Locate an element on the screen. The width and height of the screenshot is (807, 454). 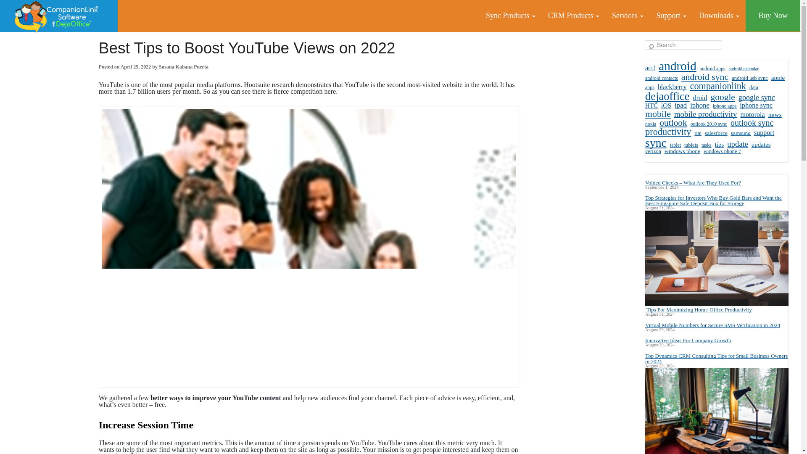
CompanionLink Home is located at coordinates (59, 16).